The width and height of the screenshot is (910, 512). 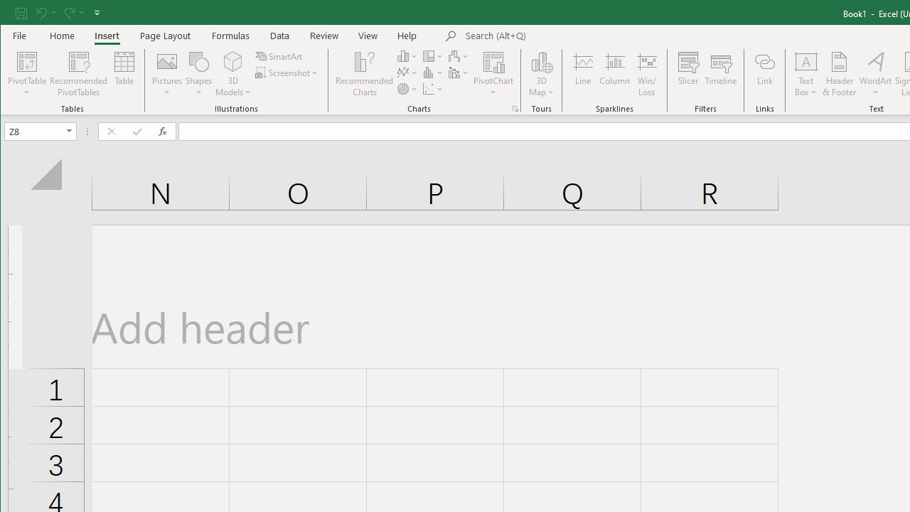 What do you see at coordinates (764, 74) in the screenshot?
I see `Link` at bounding box center [764, 74].